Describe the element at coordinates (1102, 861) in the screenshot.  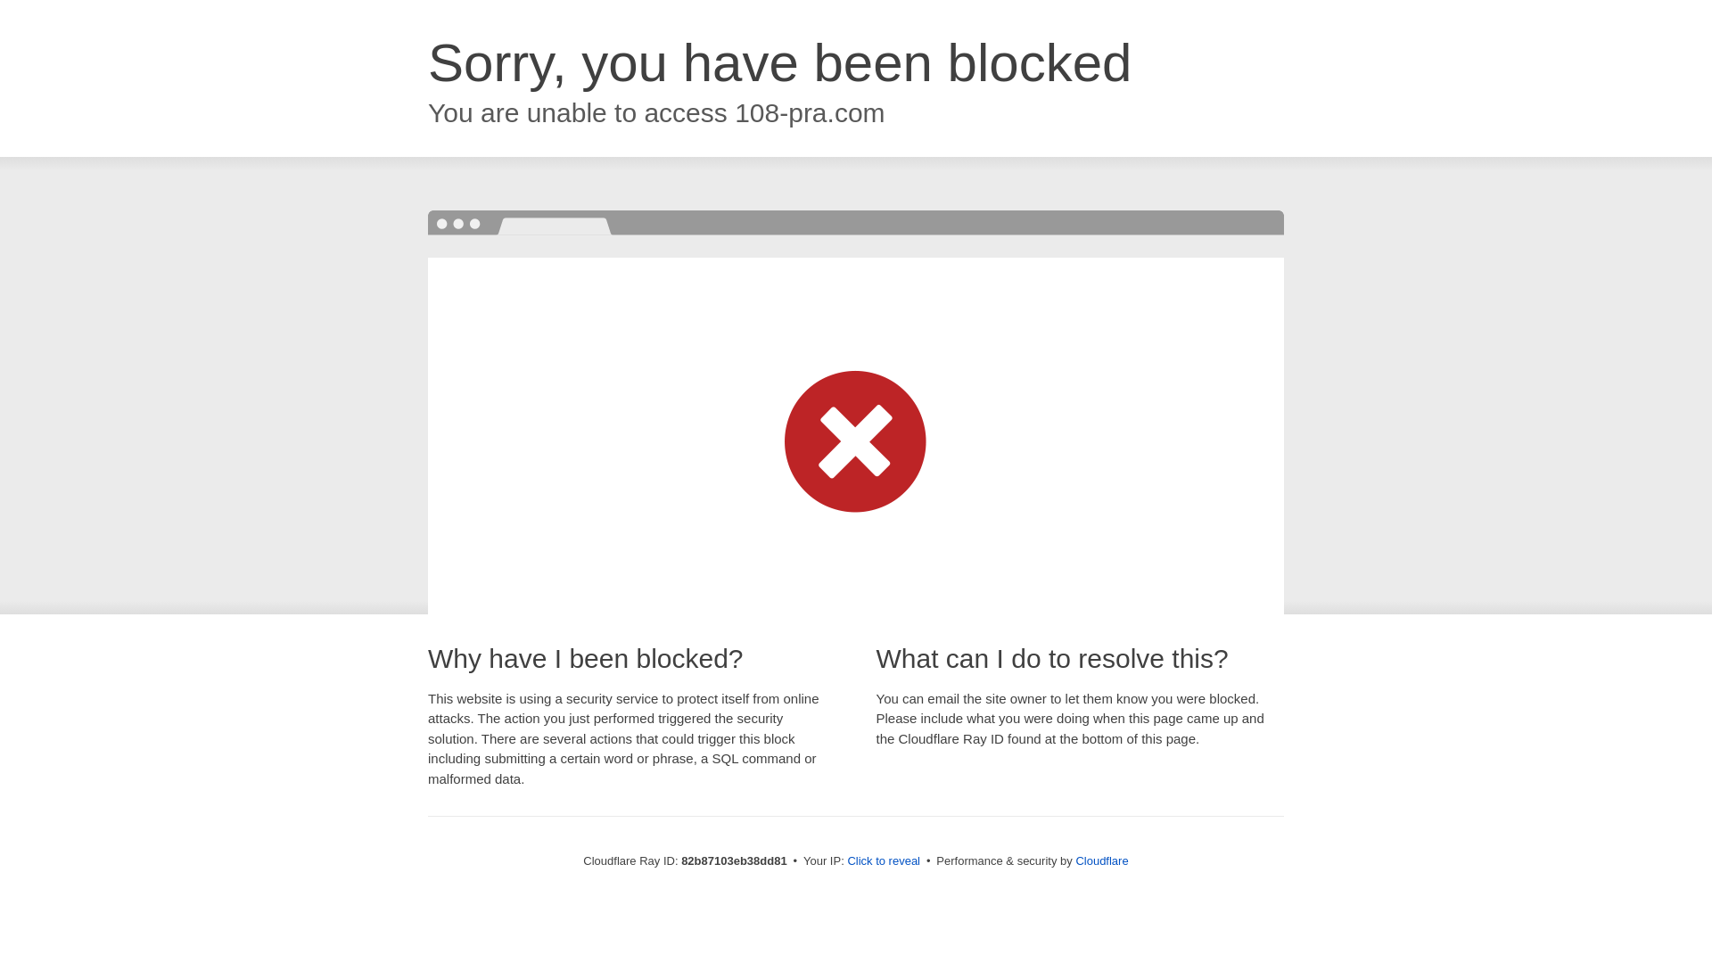
I see `Cloudflare` at that location.